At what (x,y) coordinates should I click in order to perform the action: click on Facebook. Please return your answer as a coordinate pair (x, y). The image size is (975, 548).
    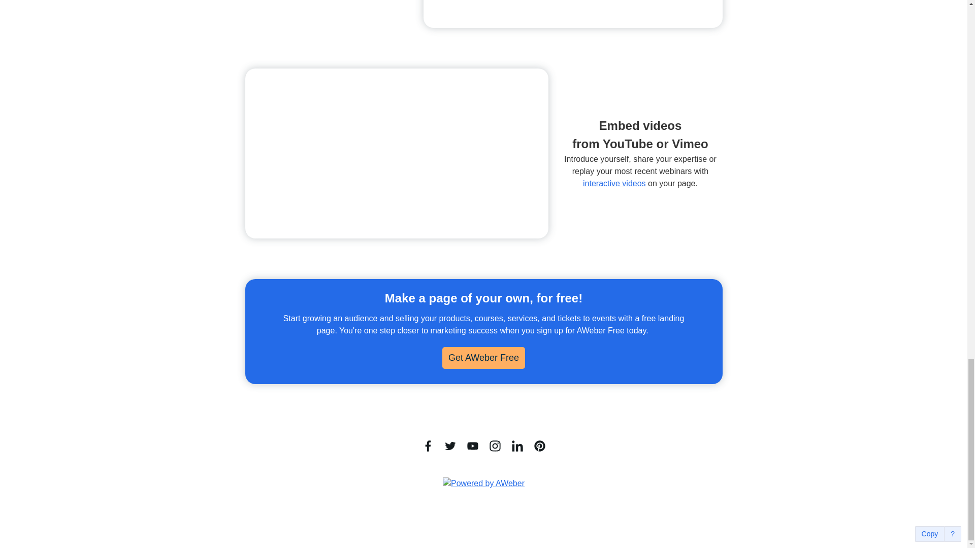
    Looking at the image, I should click on (428, 446).